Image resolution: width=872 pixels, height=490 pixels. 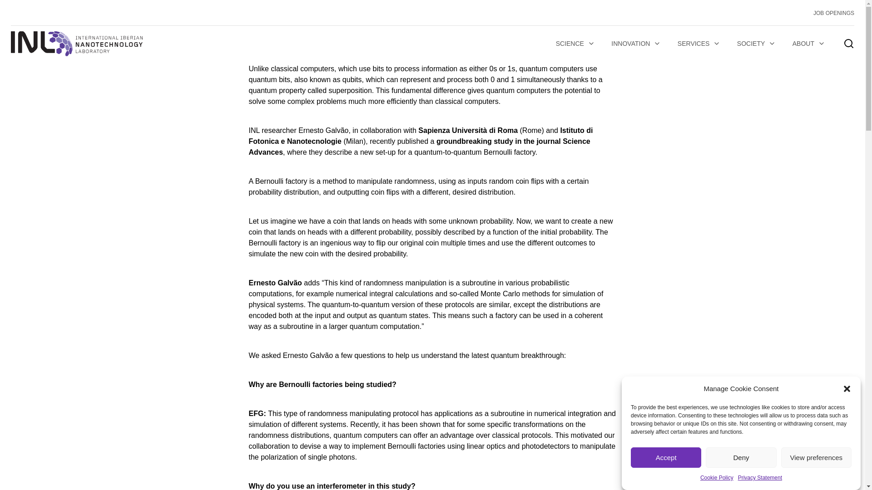 I want to click on Subscribe, so click(x=198, y=353).